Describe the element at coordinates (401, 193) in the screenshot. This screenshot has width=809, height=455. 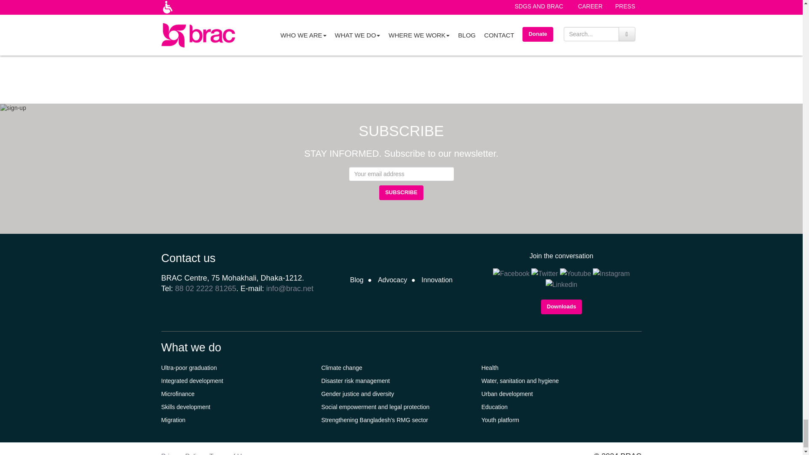
I see `Subscribe` at that location.